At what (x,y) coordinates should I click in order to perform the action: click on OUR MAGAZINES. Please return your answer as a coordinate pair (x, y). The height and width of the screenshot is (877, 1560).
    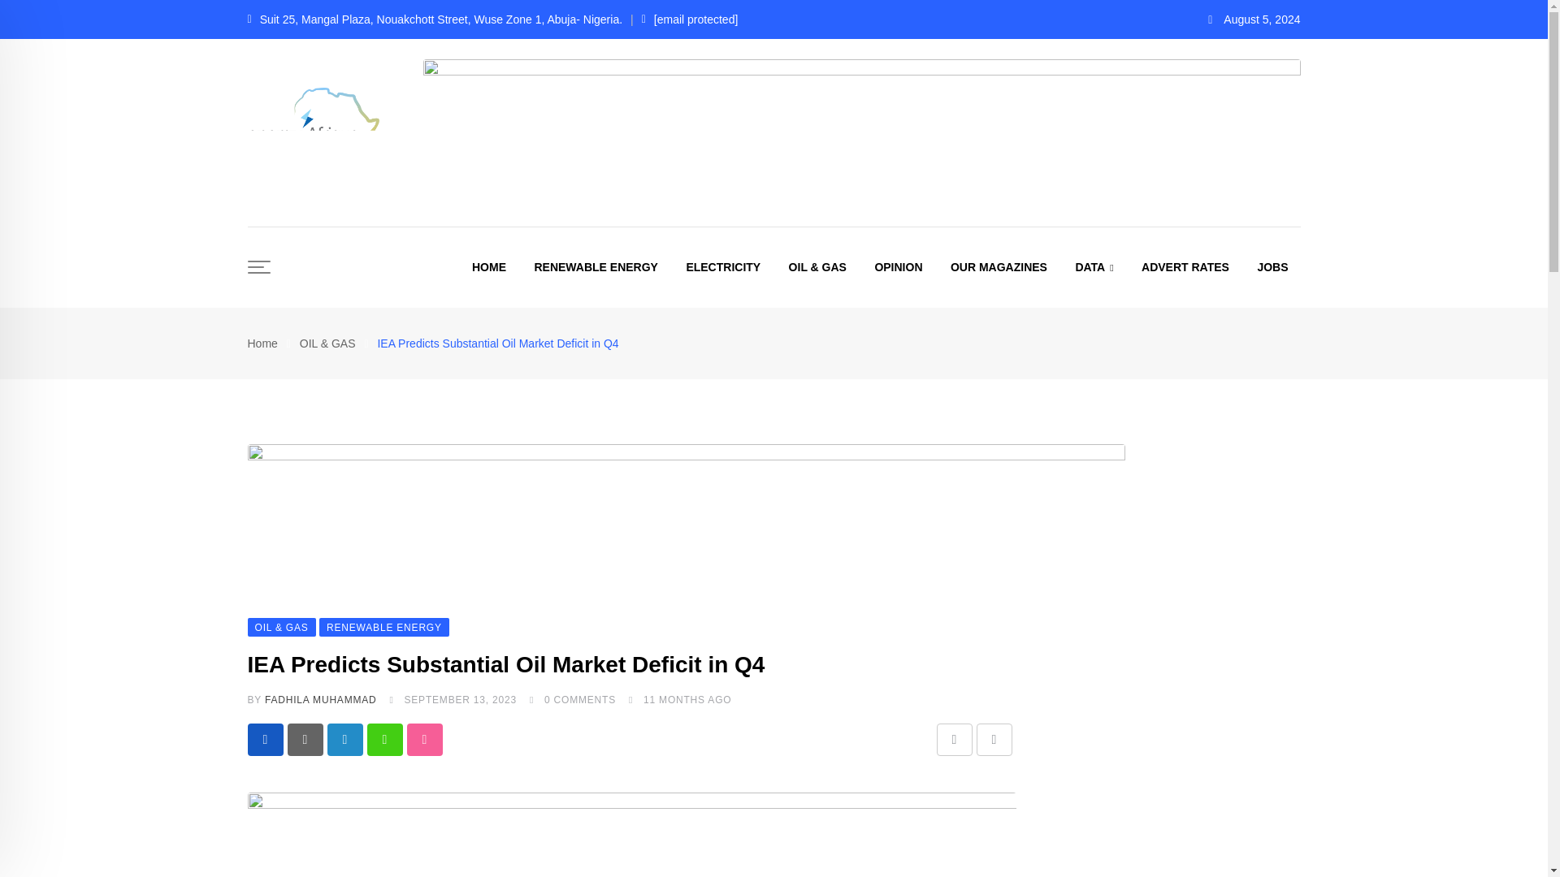
    Looking at the image, I should click on (999, 266).